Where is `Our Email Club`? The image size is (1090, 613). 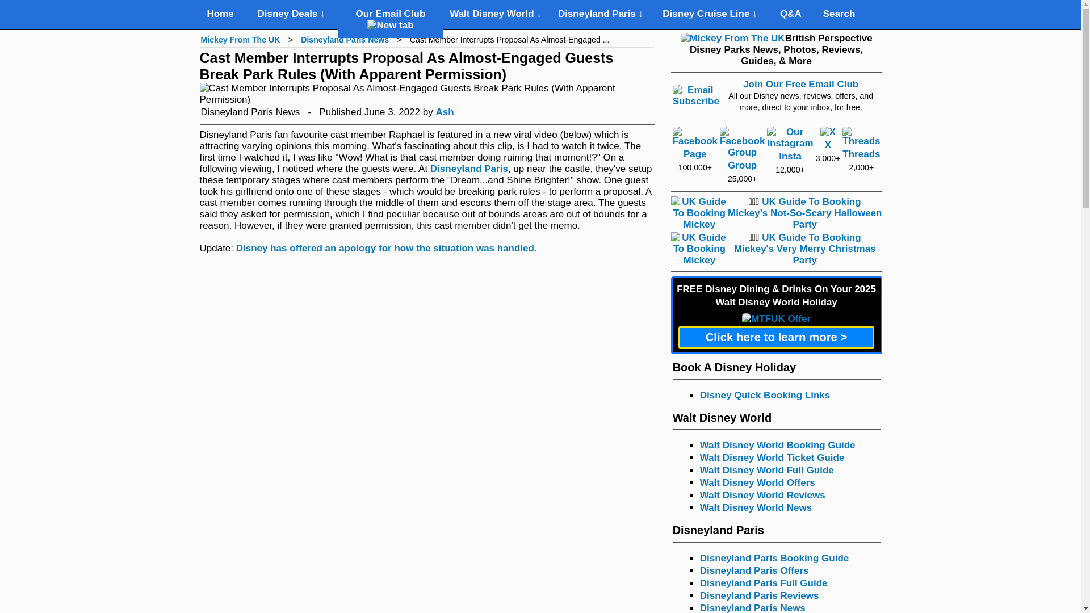 Our Email Club is located at coordinates (391, 19).